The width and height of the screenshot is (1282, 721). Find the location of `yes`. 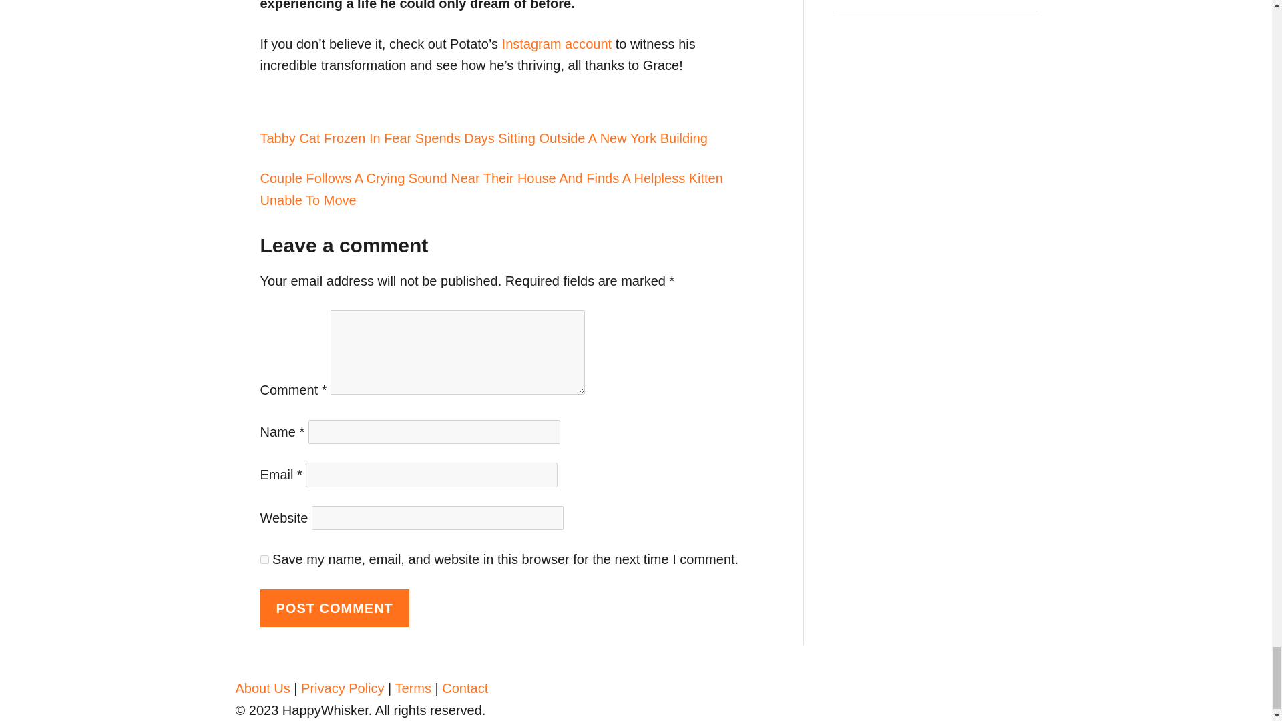

yes is located at coordinates (264, 559).